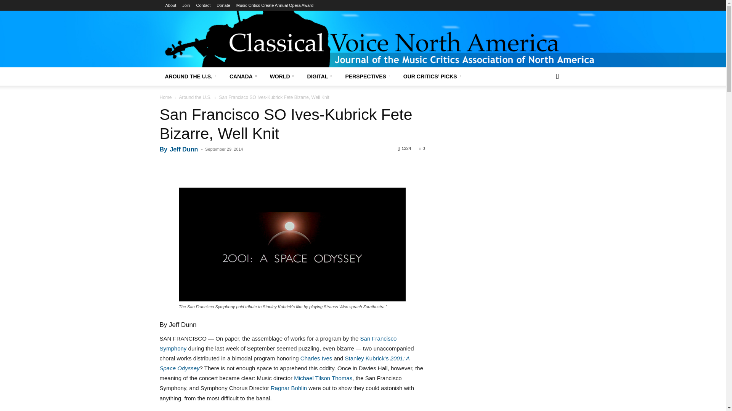 This screenshot has height=411, width=732. What do you see at coordinates (186, 5) in the screenshot?
I see `Join` at bounding box center [186, 5].